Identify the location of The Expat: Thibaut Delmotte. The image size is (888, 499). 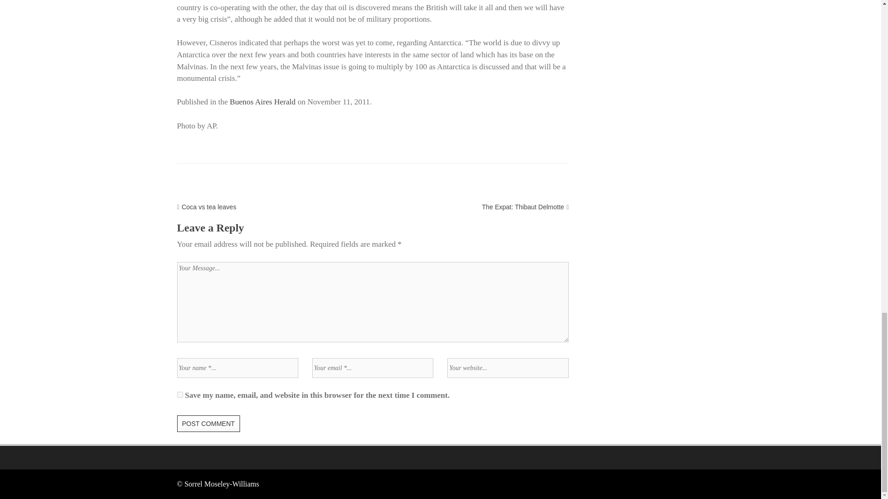
(523, 207).